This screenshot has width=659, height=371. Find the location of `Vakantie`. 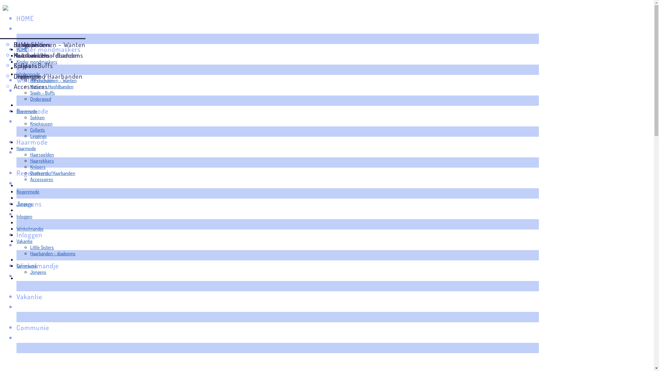

Vakantie is located at coordinates (25, 241).